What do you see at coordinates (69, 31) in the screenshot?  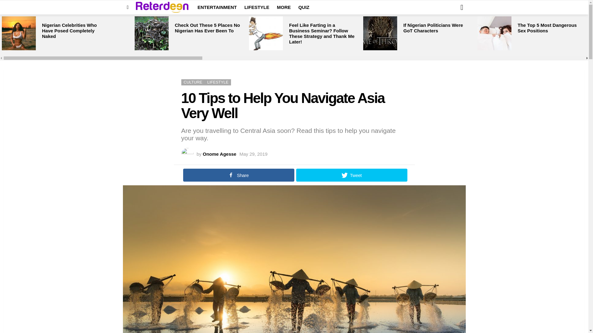 I see `Nigerian Celebrities Who Have Posed Completely Naked` at bounding box center [69, 31].